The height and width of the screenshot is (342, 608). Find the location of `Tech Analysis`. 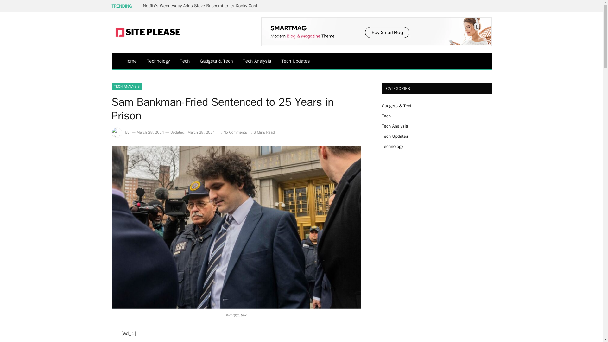

Tech Analysis is located at coordinates (257, 61).